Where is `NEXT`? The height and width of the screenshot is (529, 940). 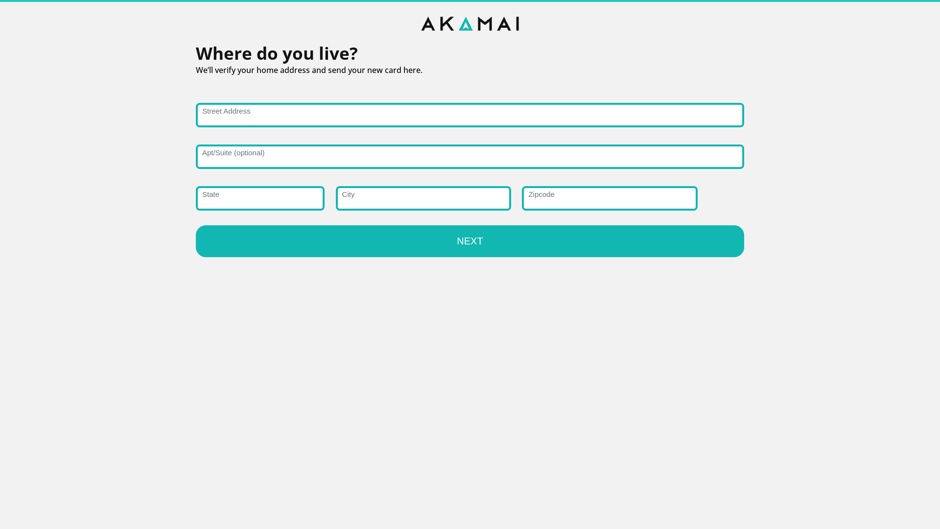 NEXT is located at coordinates (470, 241).